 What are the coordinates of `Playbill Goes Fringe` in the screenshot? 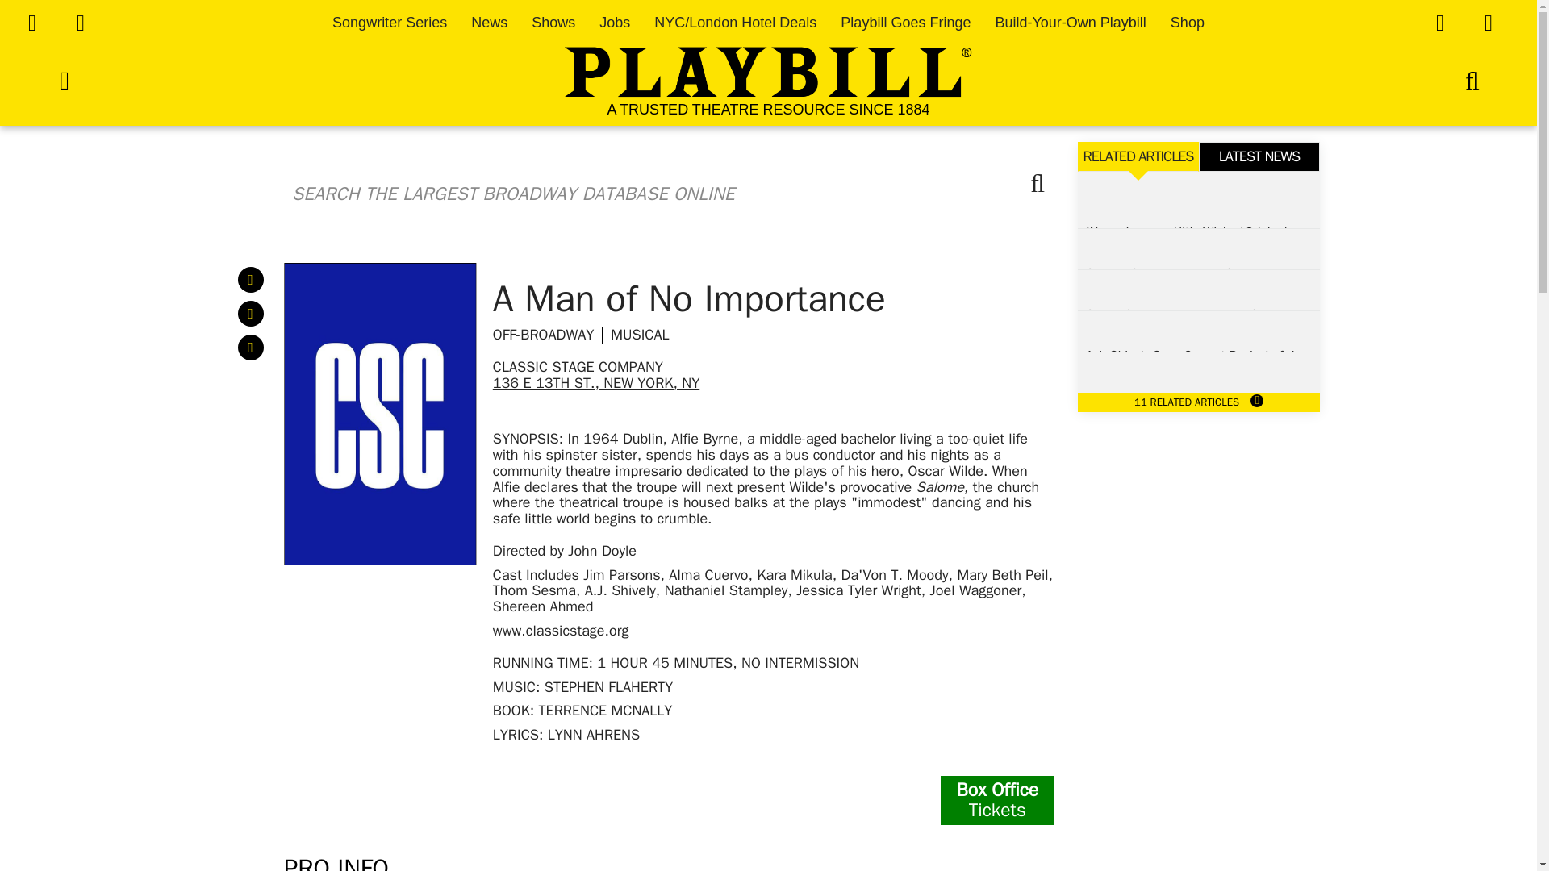 It's located at (905, 23).